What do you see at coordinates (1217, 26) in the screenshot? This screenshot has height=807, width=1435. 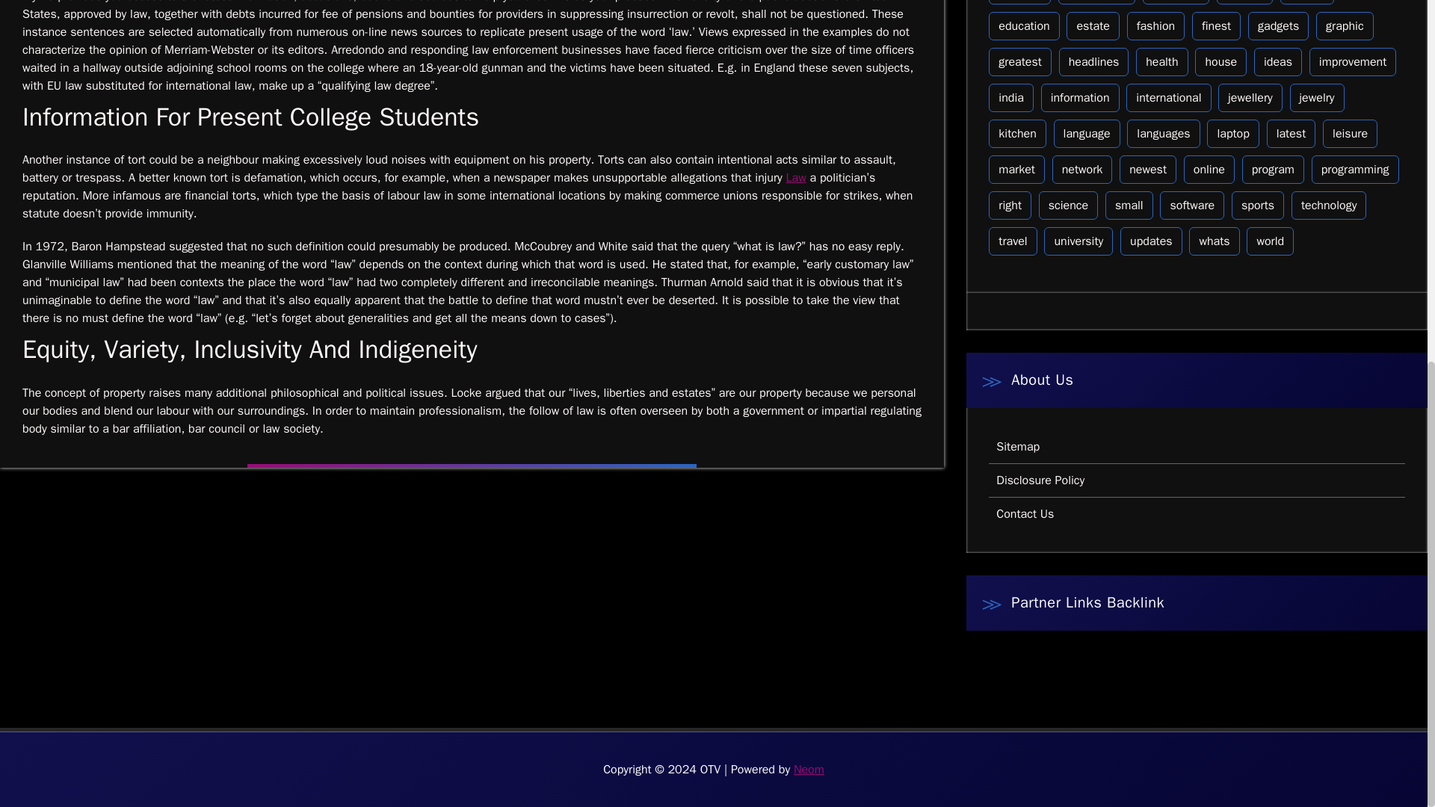 I see `finest` at bounding box center [1217, 26].